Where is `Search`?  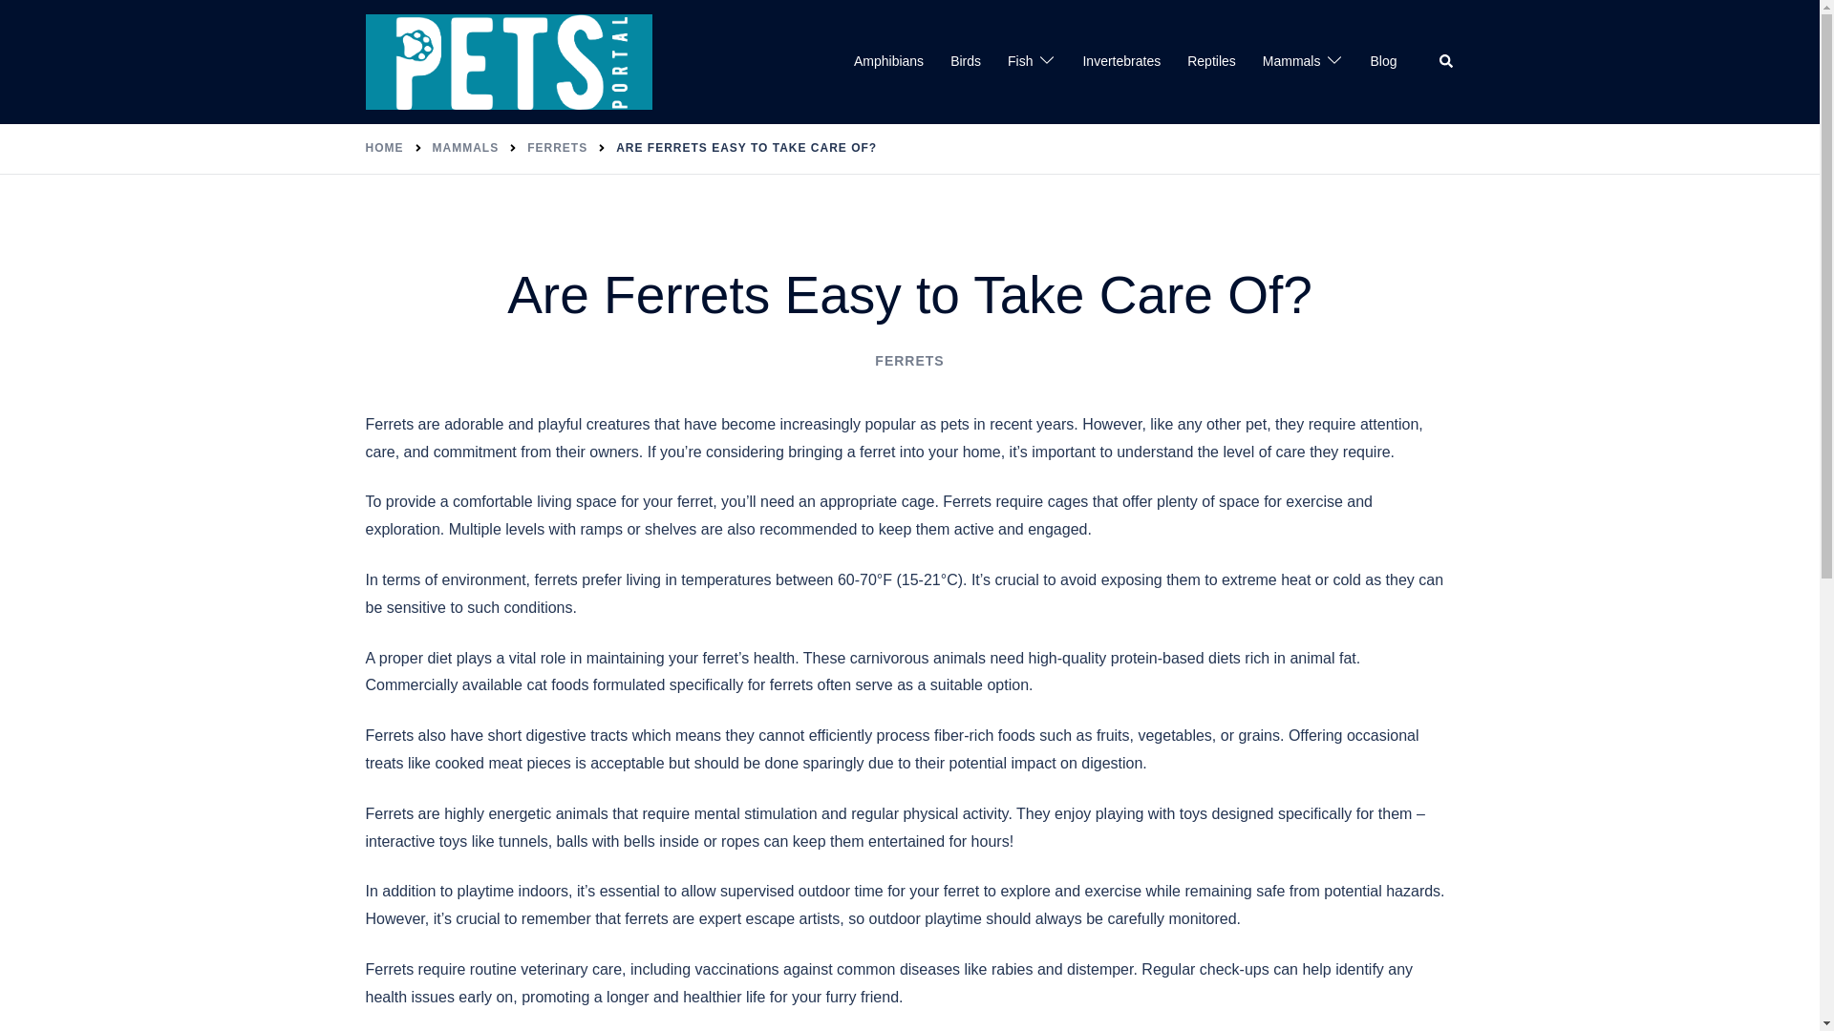 Search is located at coordinates (1446, 62).